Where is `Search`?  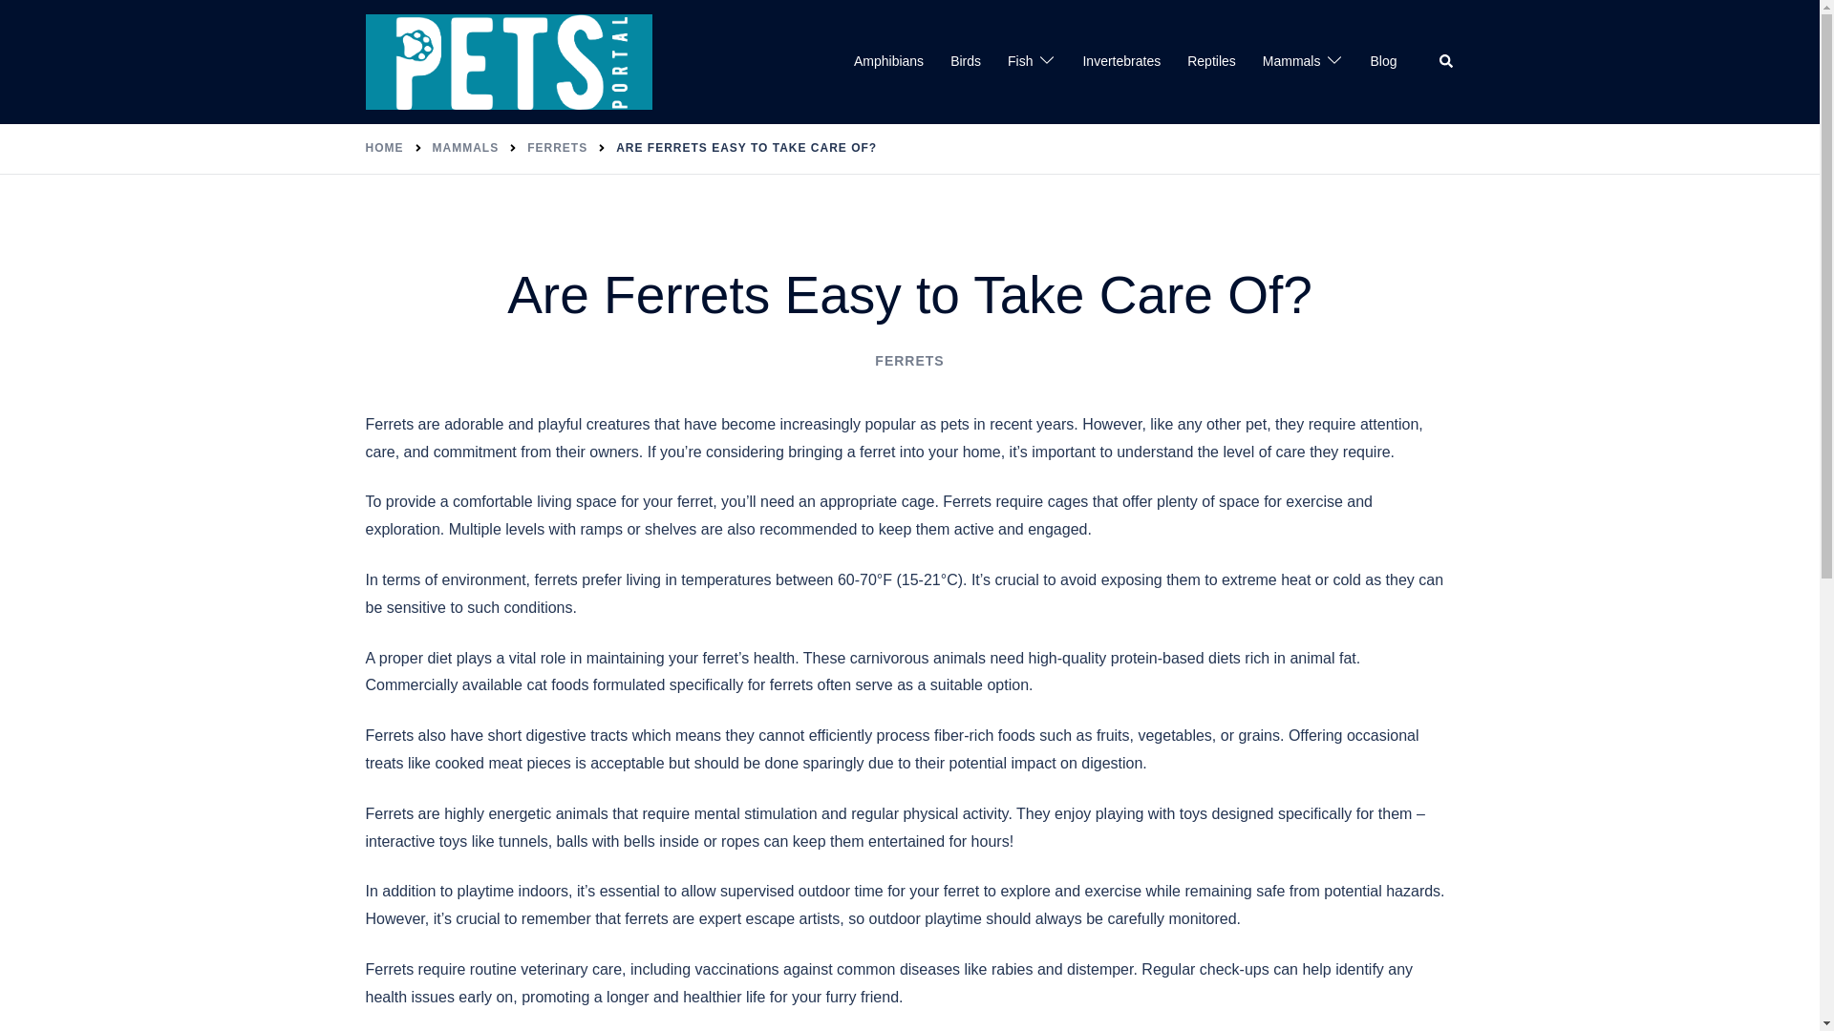 Search is located at coordinates (1446, 62).